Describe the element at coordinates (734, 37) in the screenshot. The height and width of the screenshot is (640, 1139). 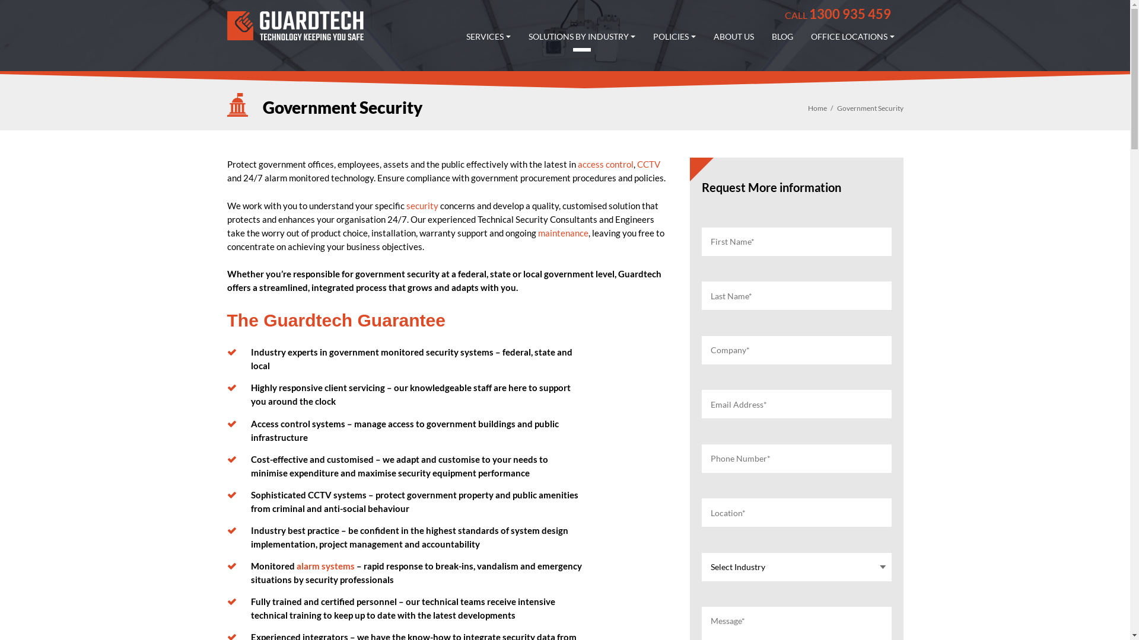
I see `ABOUT US` at that location.